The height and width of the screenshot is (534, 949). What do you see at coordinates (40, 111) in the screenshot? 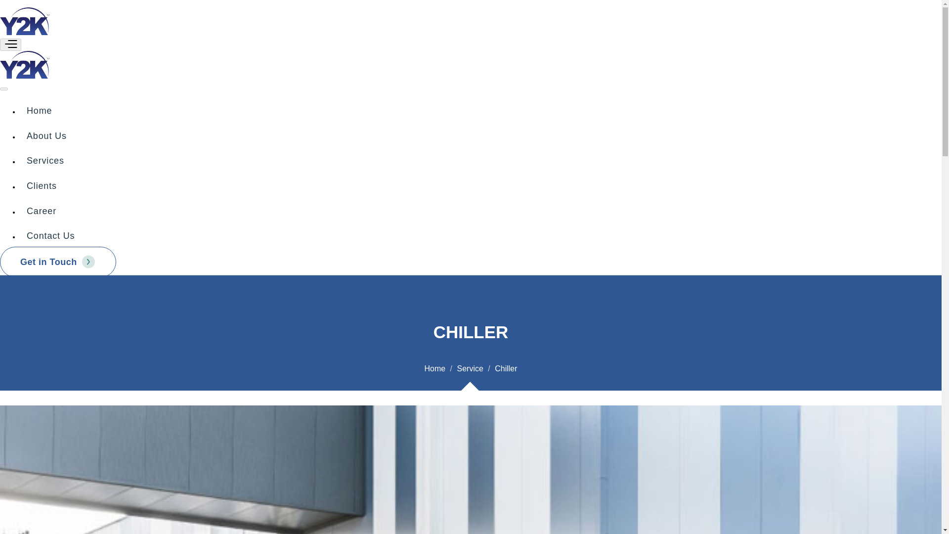
I see `Home` at bounding box center [40, 111].